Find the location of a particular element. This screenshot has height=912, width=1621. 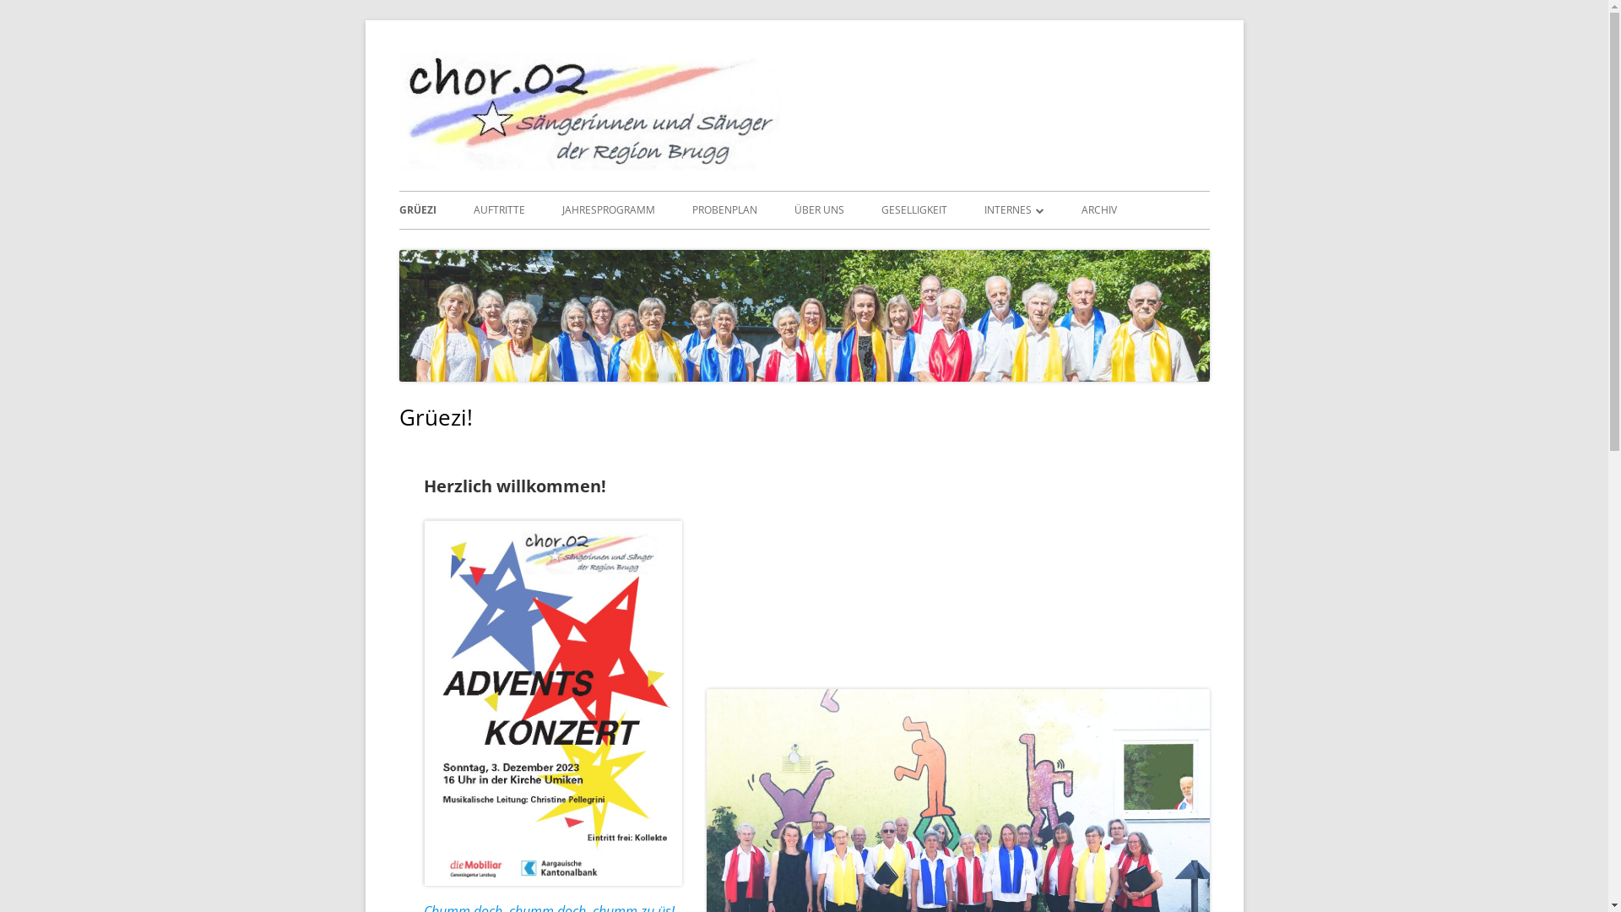

PROBENPLAN is located at coordinates (724, 210).